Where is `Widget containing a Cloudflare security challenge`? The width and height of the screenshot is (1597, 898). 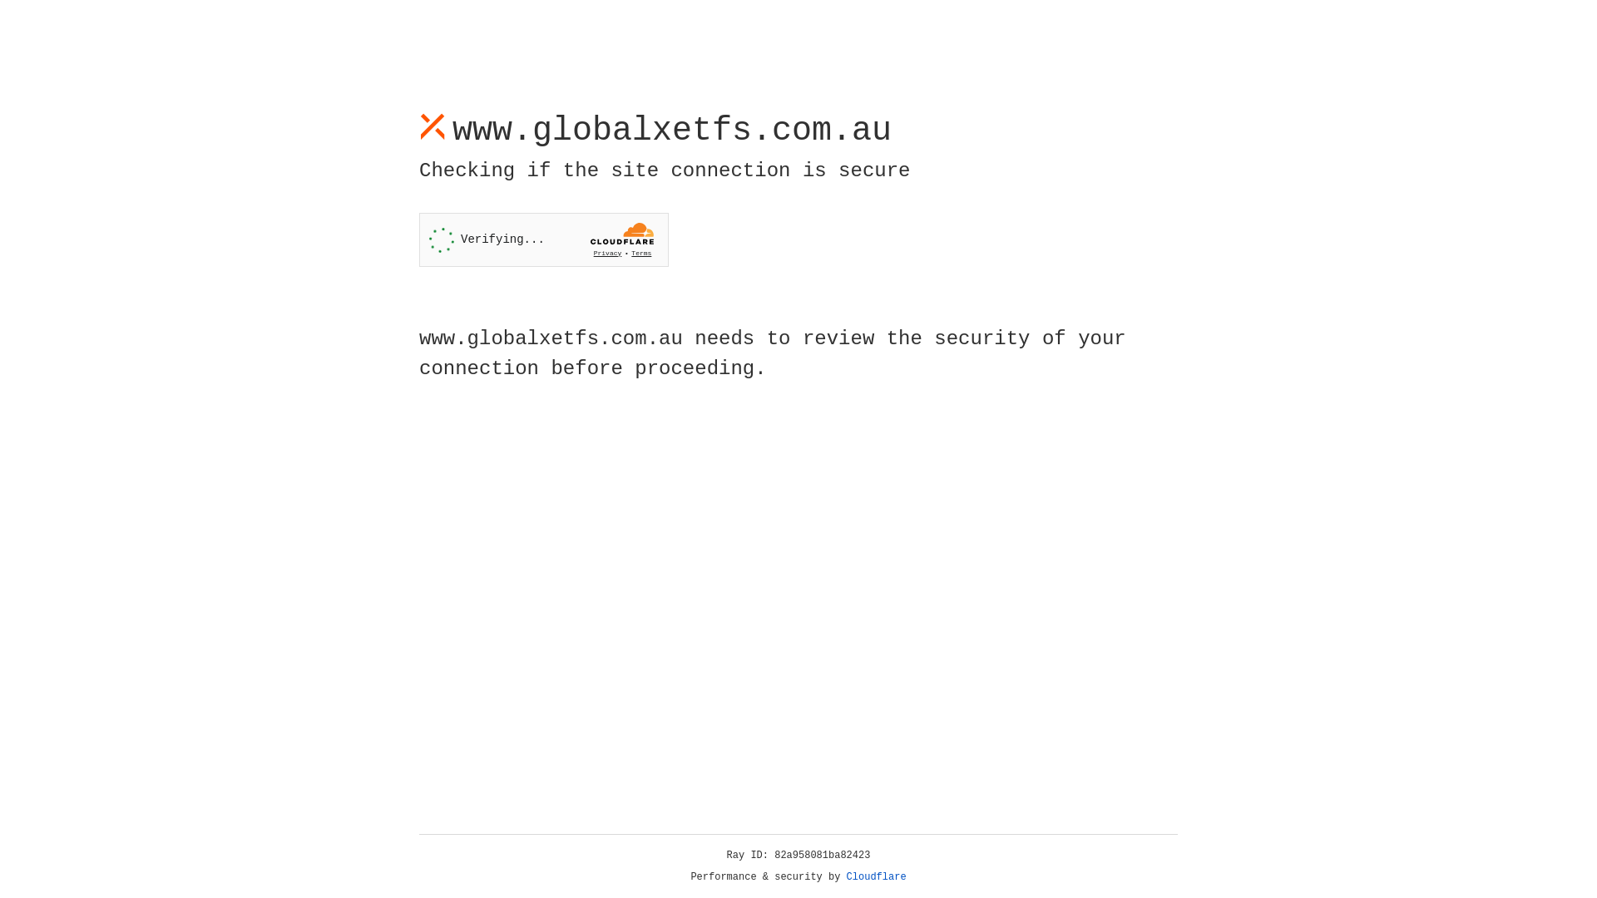 Widget containing a Cloudflare security challenge is located at coordinates (544, 239).